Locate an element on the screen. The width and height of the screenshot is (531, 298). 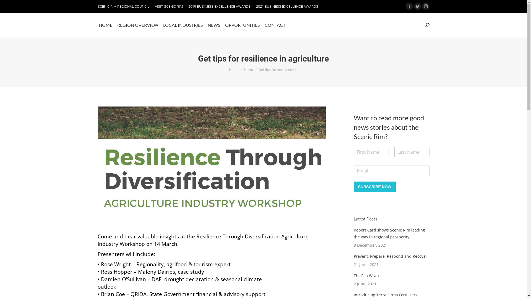
OPPORTUNITIES is located at coordinates (242, 25).